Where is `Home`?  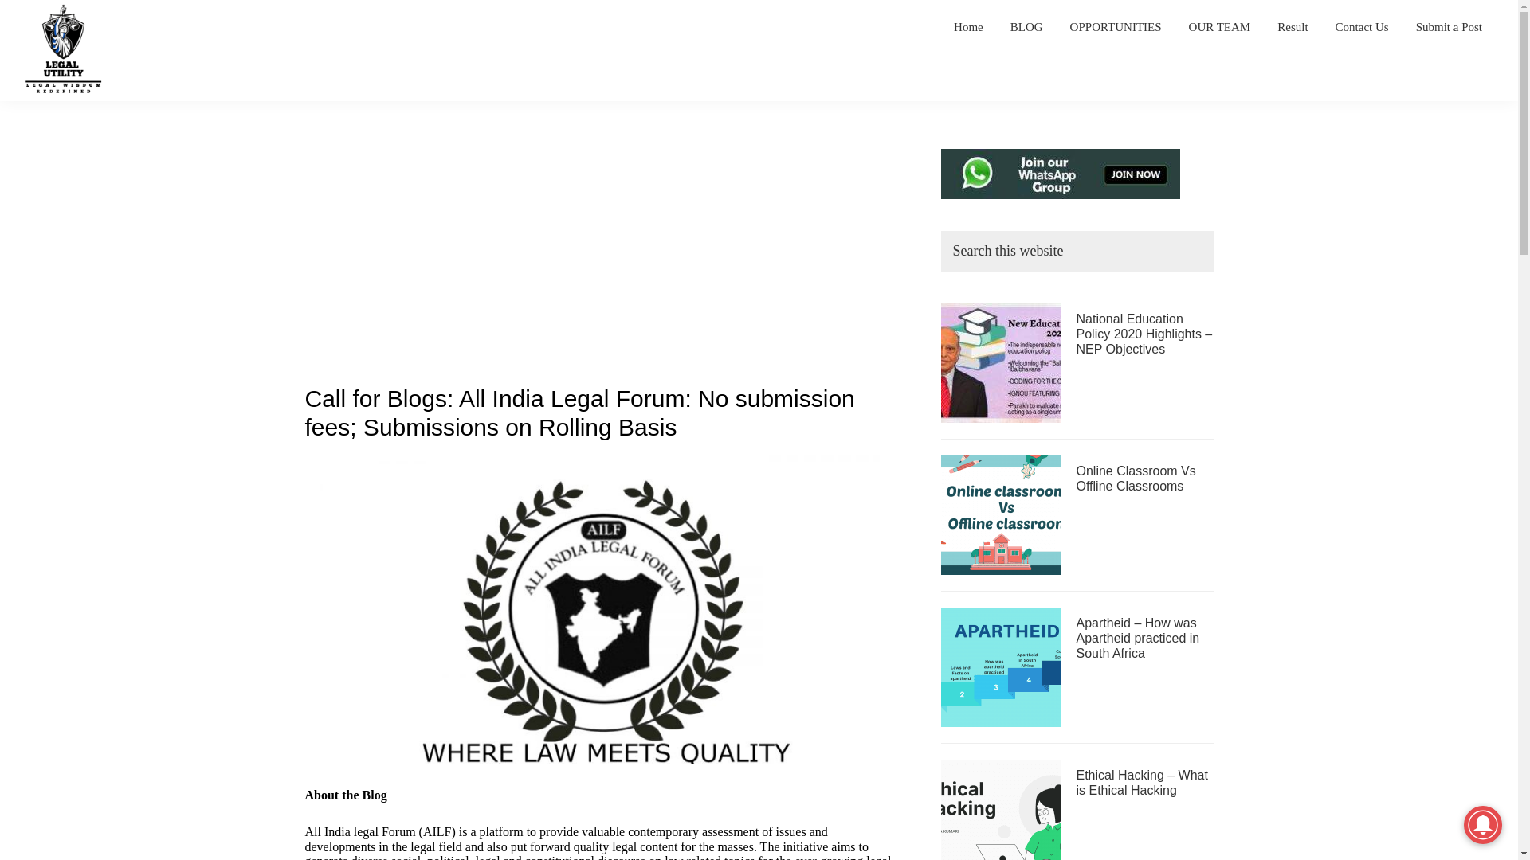 Home is located at coordinates (969, 27).